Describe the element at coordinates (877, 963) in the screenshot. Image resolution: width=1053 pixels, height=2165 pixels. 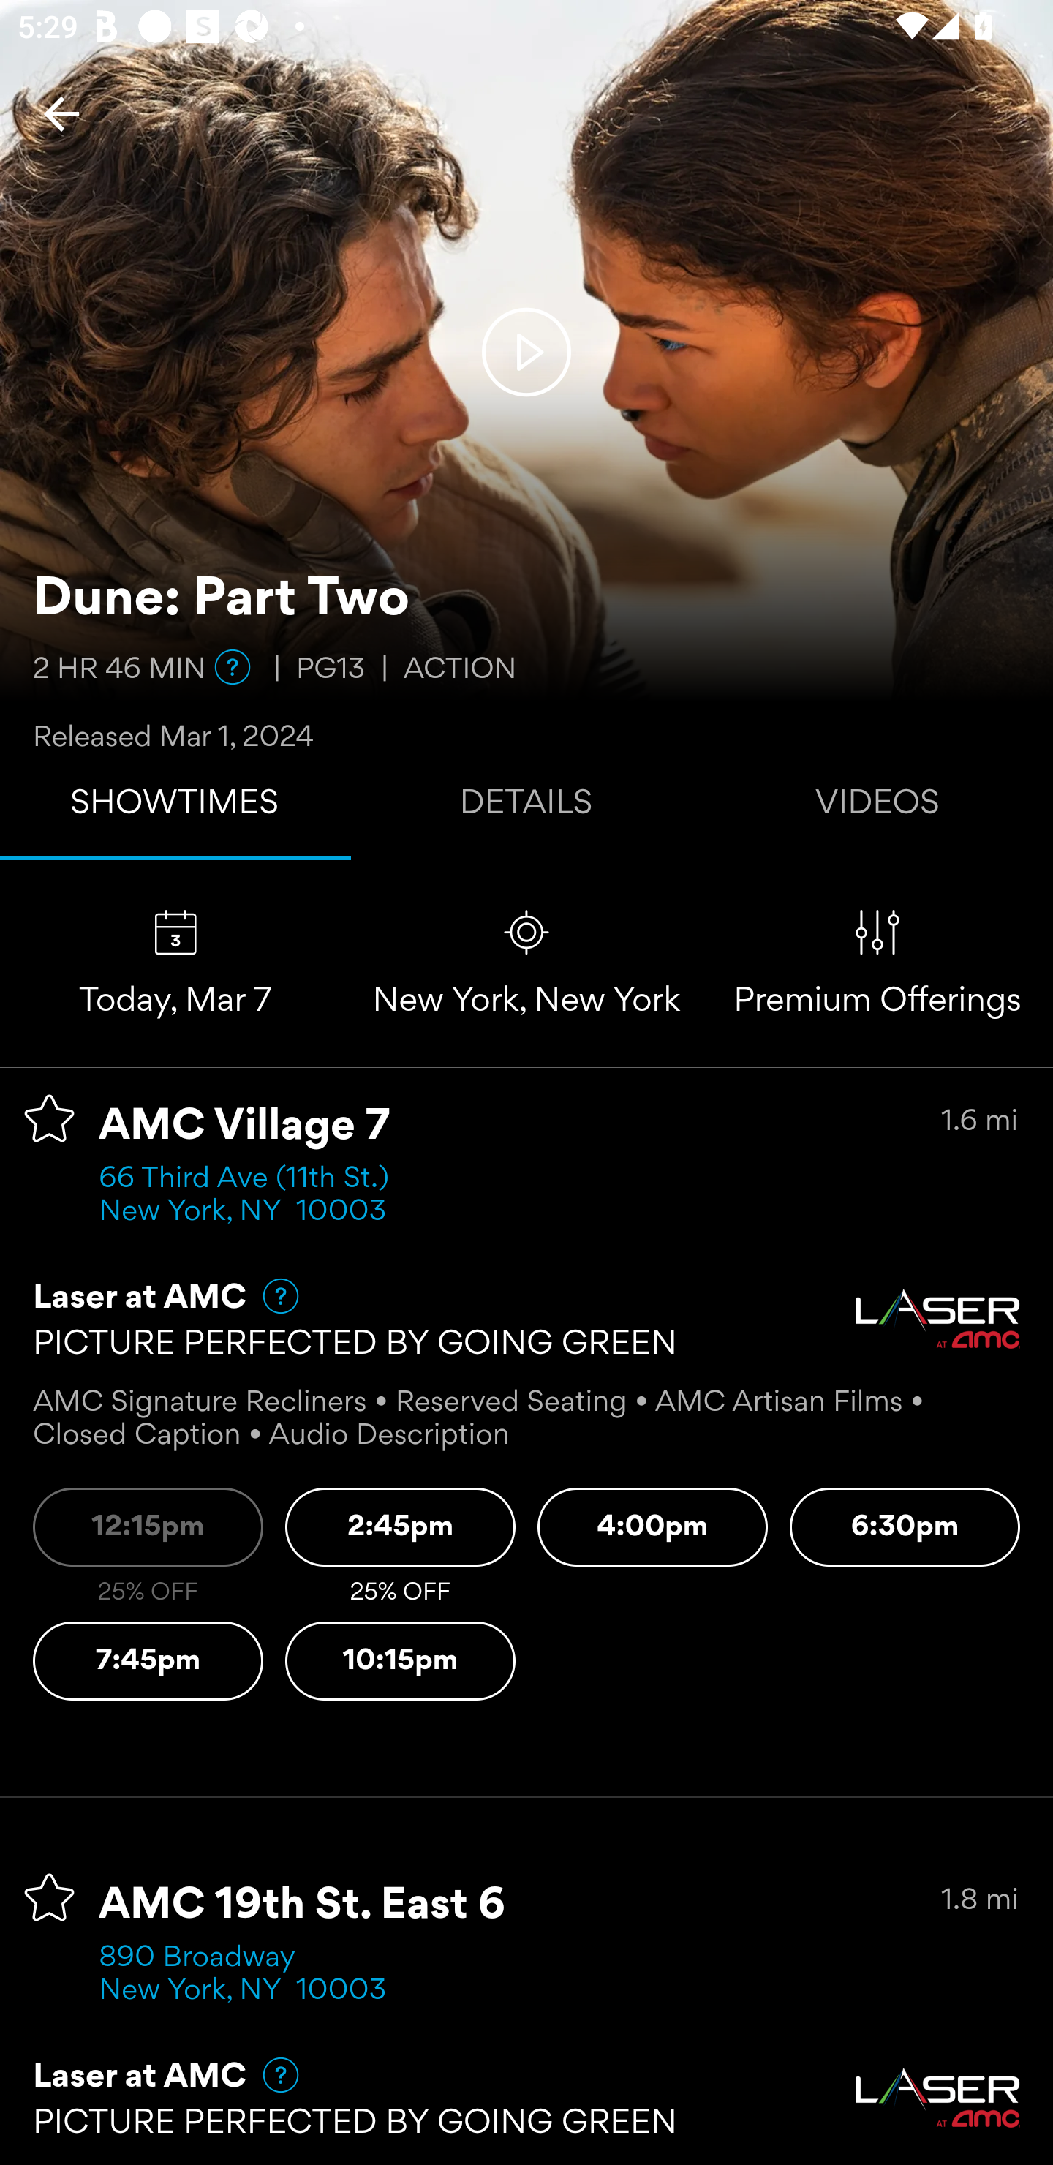
I see `Premium Offerings
Premium Offerings` at that location.